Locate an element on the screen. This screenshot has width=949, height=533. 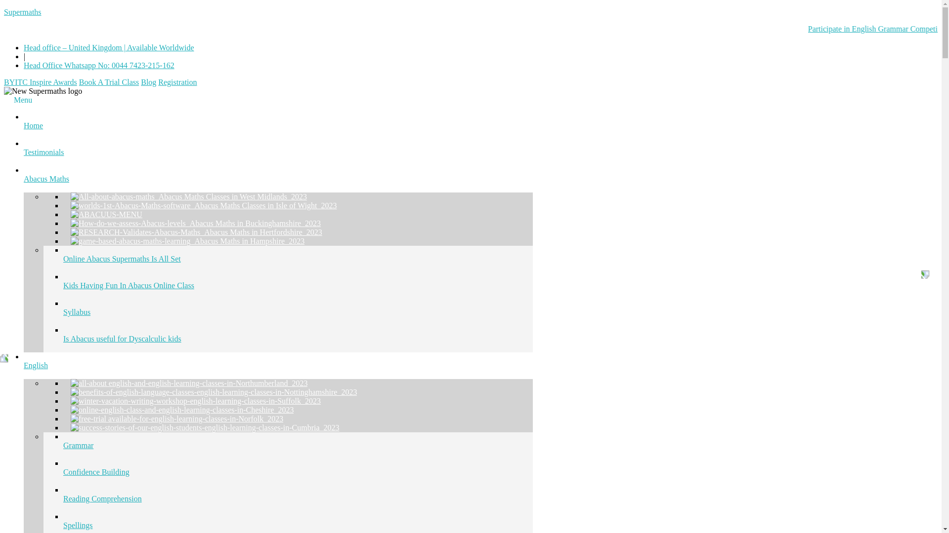
Is Abacus useful for Dyscalculic kids is located at coordinates (298, 339).